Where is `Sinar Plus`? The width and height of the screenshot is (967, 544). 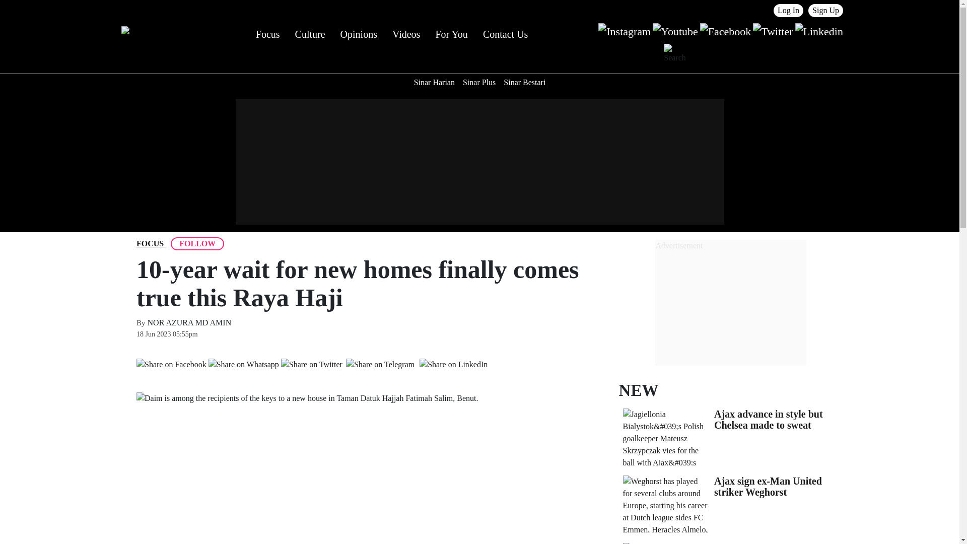 Sinar Plus is located at coordinates (479, 83).